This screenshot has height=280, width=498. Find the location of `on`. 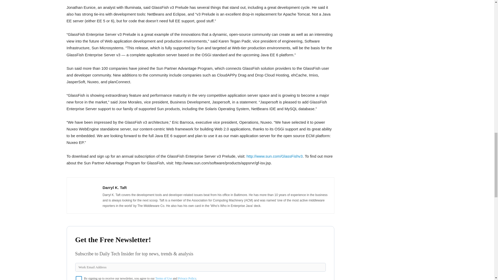

on is located at coordinates (79, 278).